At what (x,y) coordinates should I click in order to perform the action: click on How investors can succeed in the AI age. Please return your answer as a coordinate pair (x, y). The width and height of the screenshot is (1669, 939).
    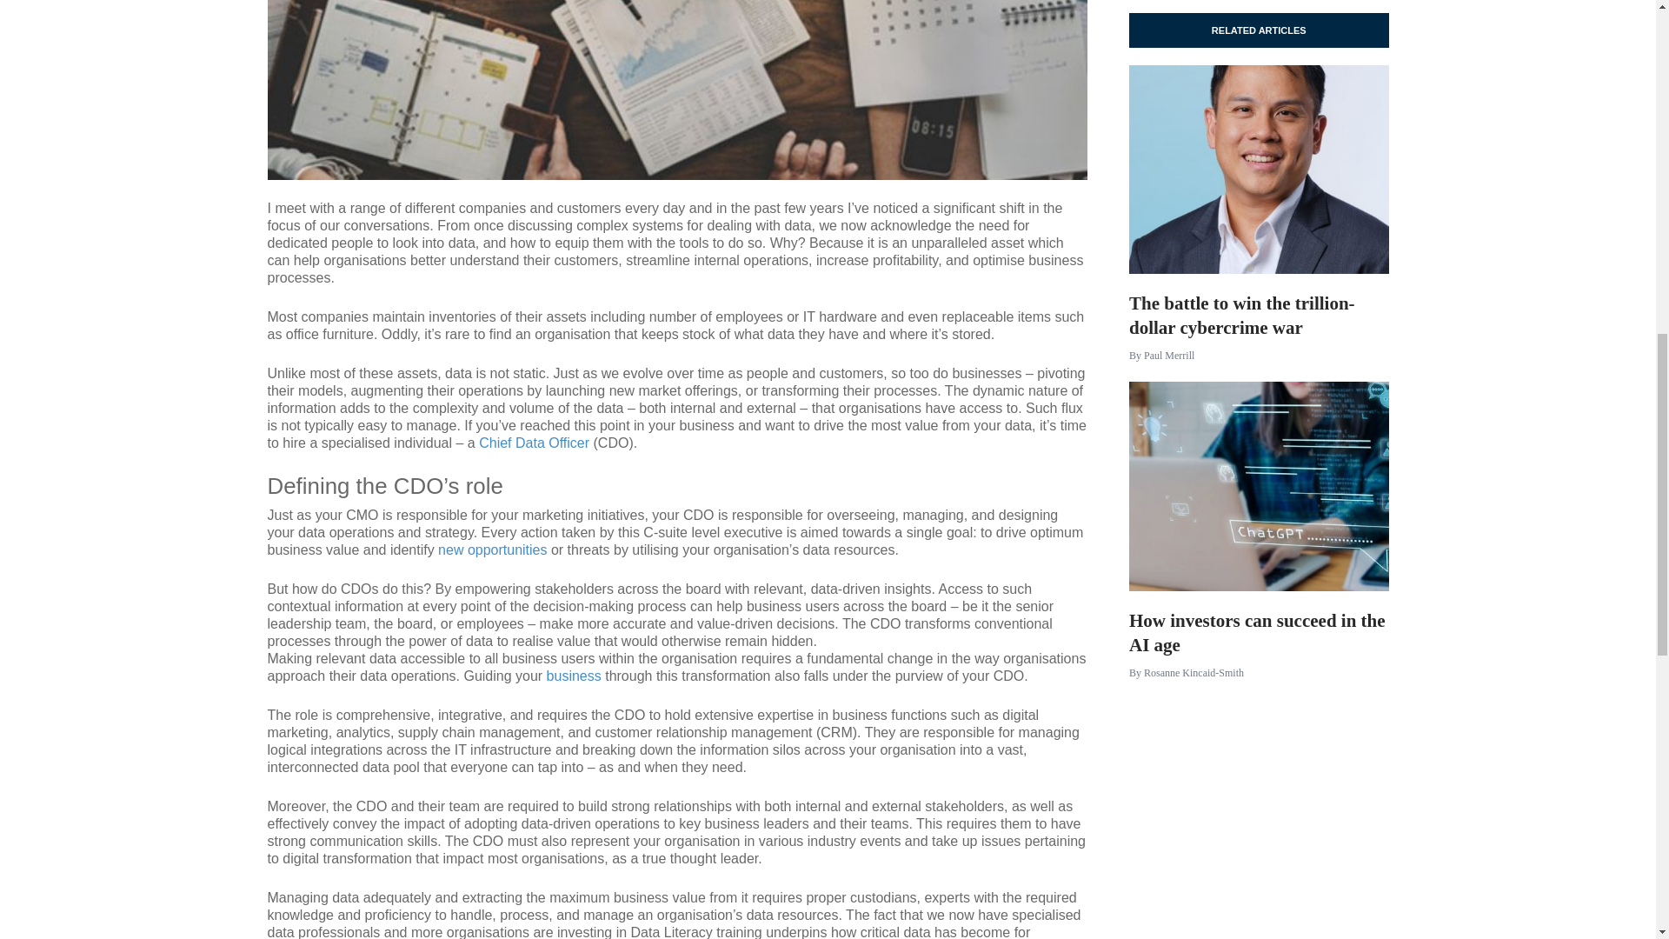
    Looking at the image, I should click on (1259, 483).